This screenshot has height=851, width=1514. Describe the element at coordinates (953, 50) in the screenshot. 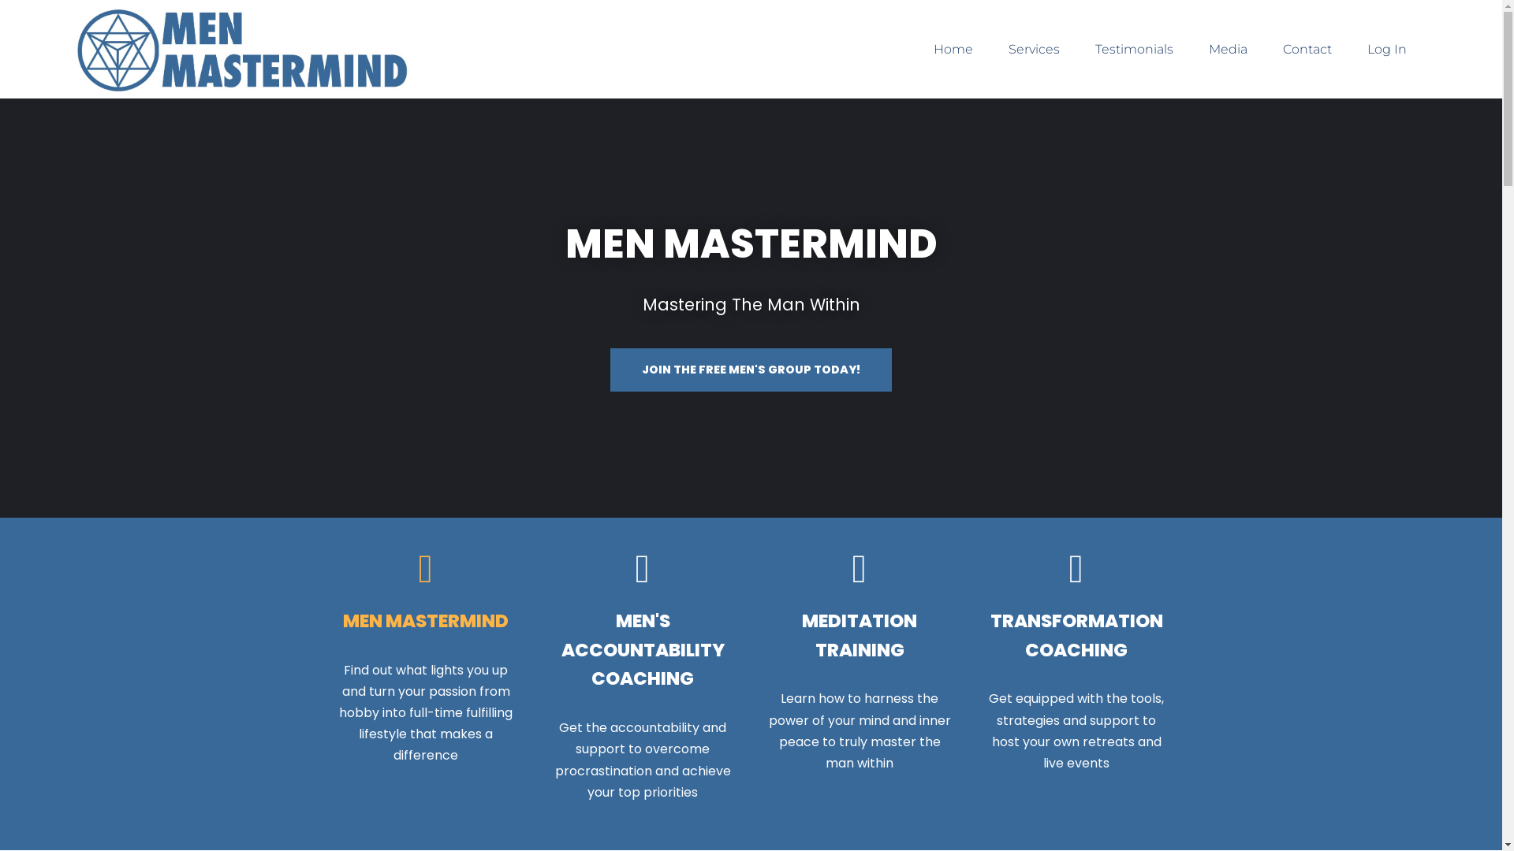

I see `Home` at that location.